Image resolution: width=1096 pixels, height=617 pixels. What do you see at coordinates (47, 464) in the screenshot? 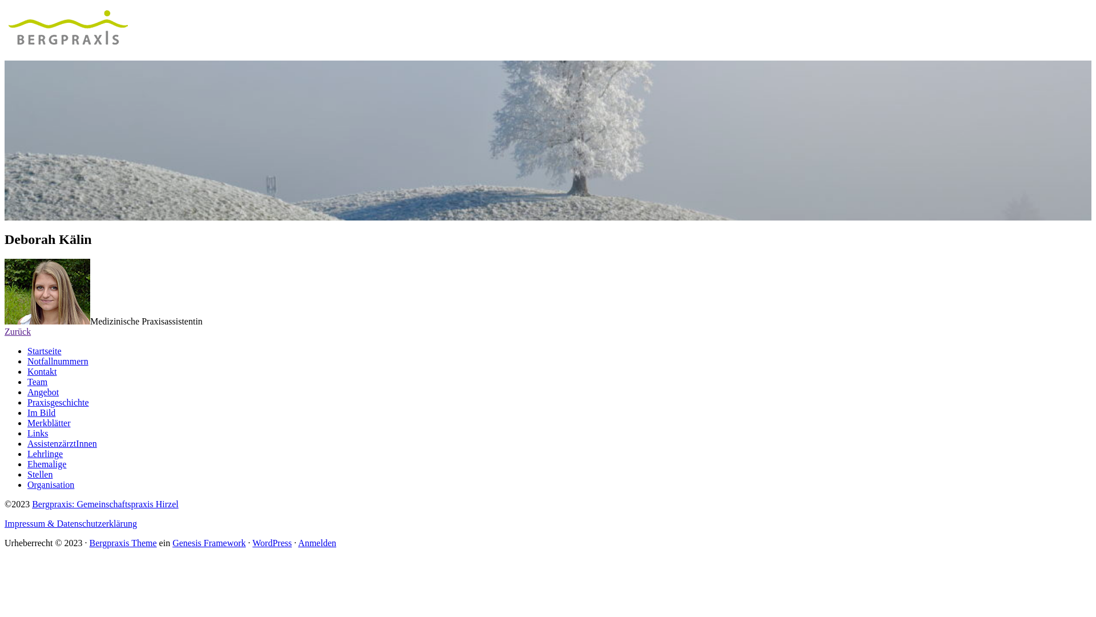
I see `Ehemalige` at bounding box center [47, 464].